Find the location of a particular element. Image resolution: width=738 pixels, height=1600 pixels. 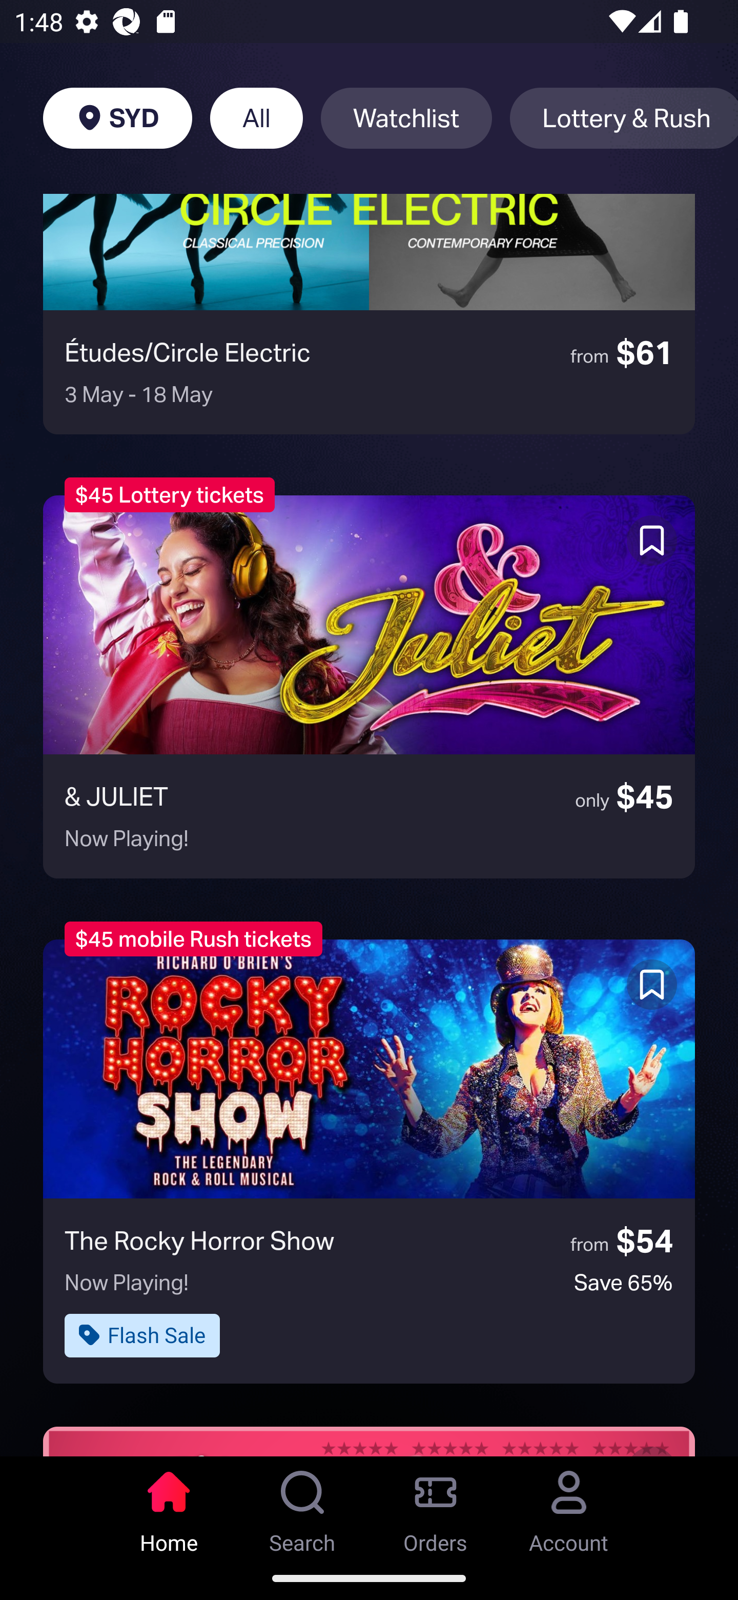

Orders is located at coordinates (436, 1506).